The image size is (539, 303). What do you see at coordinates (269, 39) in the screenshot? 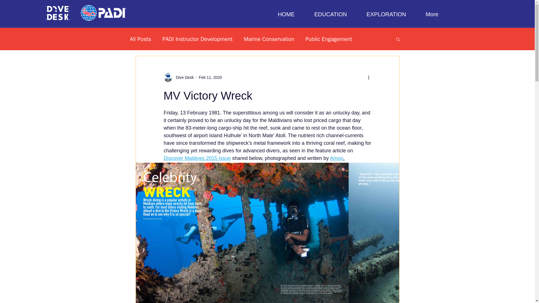
I see `Marine Conservation` at bounding box center [269, 39].